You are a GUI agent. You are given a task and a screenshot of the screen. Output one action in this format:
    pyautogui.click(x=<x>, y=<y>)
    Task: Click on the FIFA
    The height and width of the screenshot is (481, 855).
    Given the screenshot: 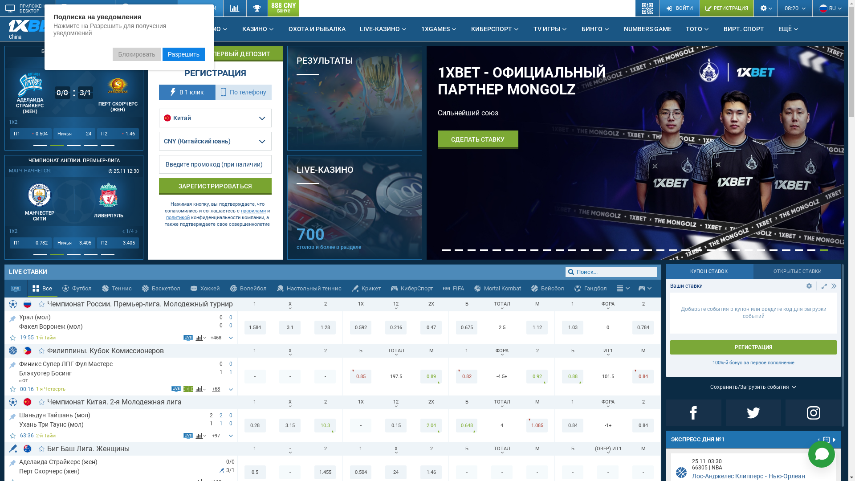 What is the action you would take?
    pyautogui.click(x=453, y=289)
    